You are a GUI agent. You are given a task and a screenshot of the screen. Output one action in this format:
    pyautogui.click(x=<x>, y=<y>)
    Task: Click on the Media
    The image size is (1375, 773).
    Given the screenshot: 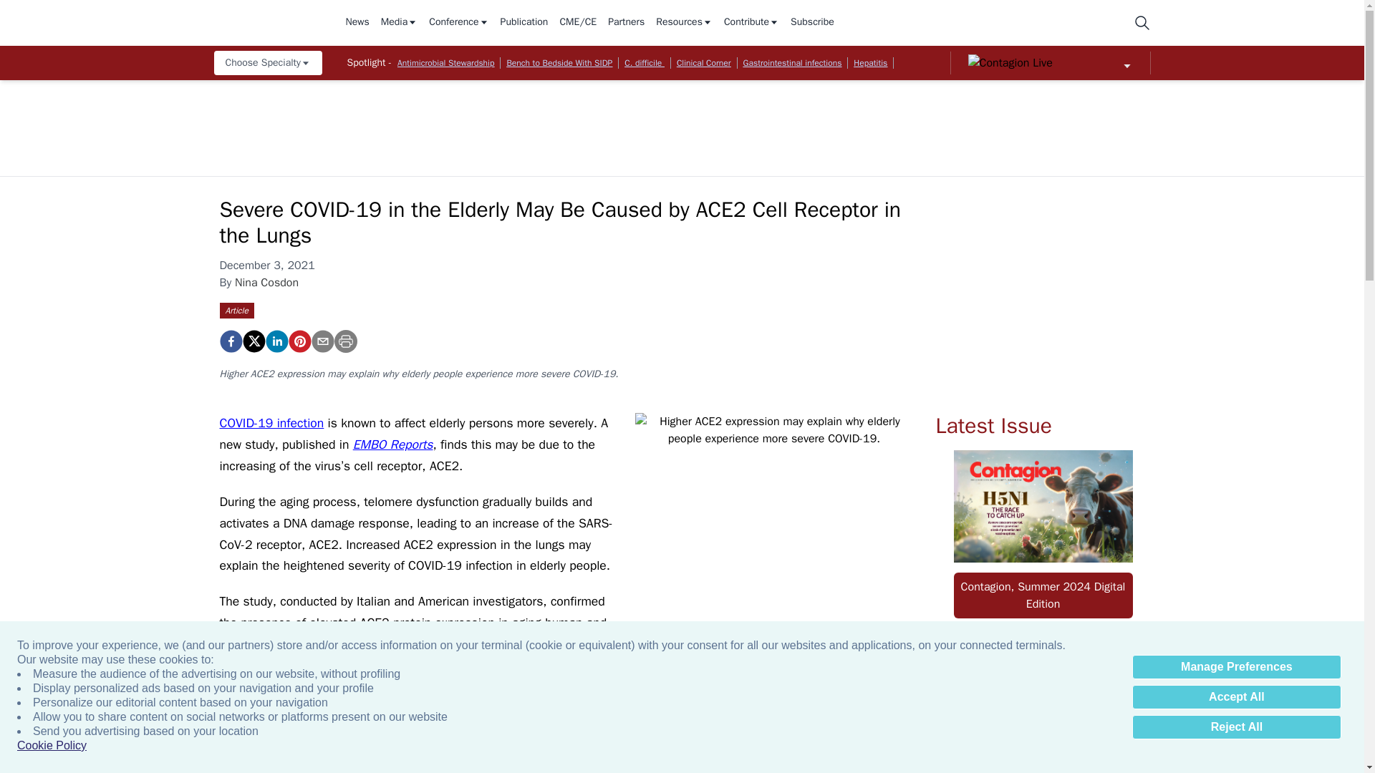 What is the action you would take?
    pyautogui.click(x=399, y=23)
    